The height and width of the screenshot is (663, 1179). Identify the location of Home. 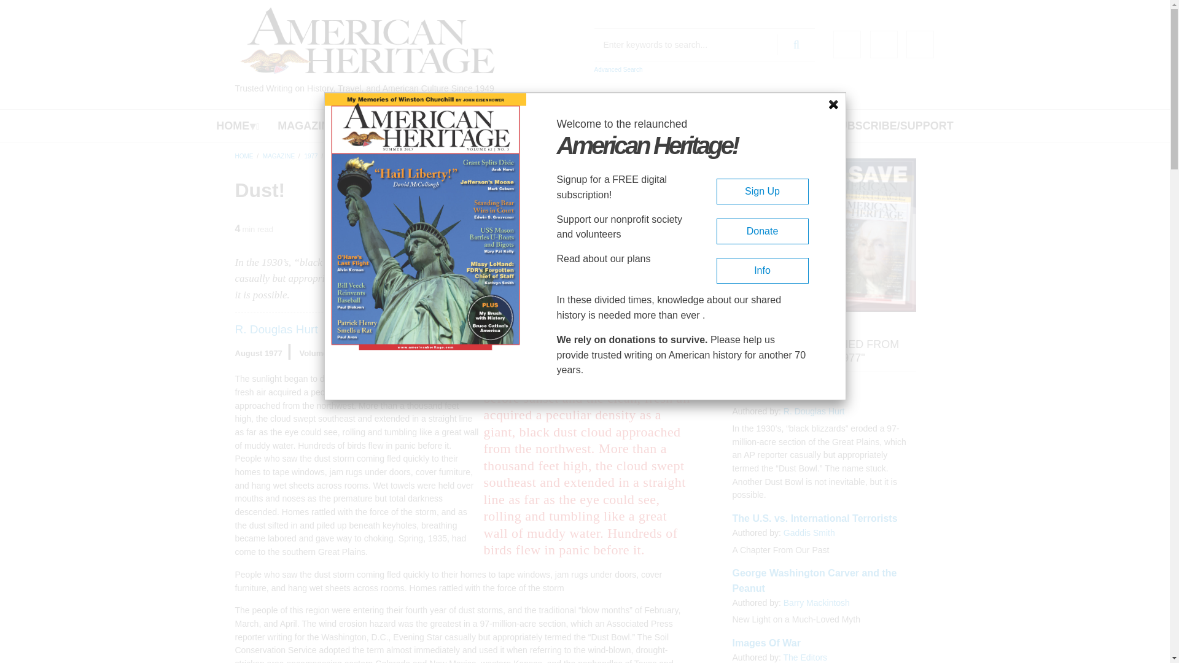
(367, 41).